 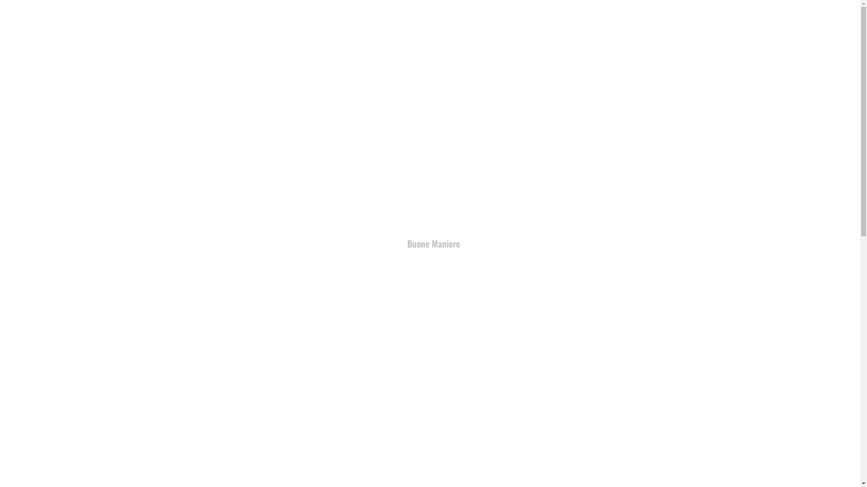 What do you see at coordinates (603, 442) in the screenshot?
I see `Buone  Maniere ` at bounding box center [603, 442].